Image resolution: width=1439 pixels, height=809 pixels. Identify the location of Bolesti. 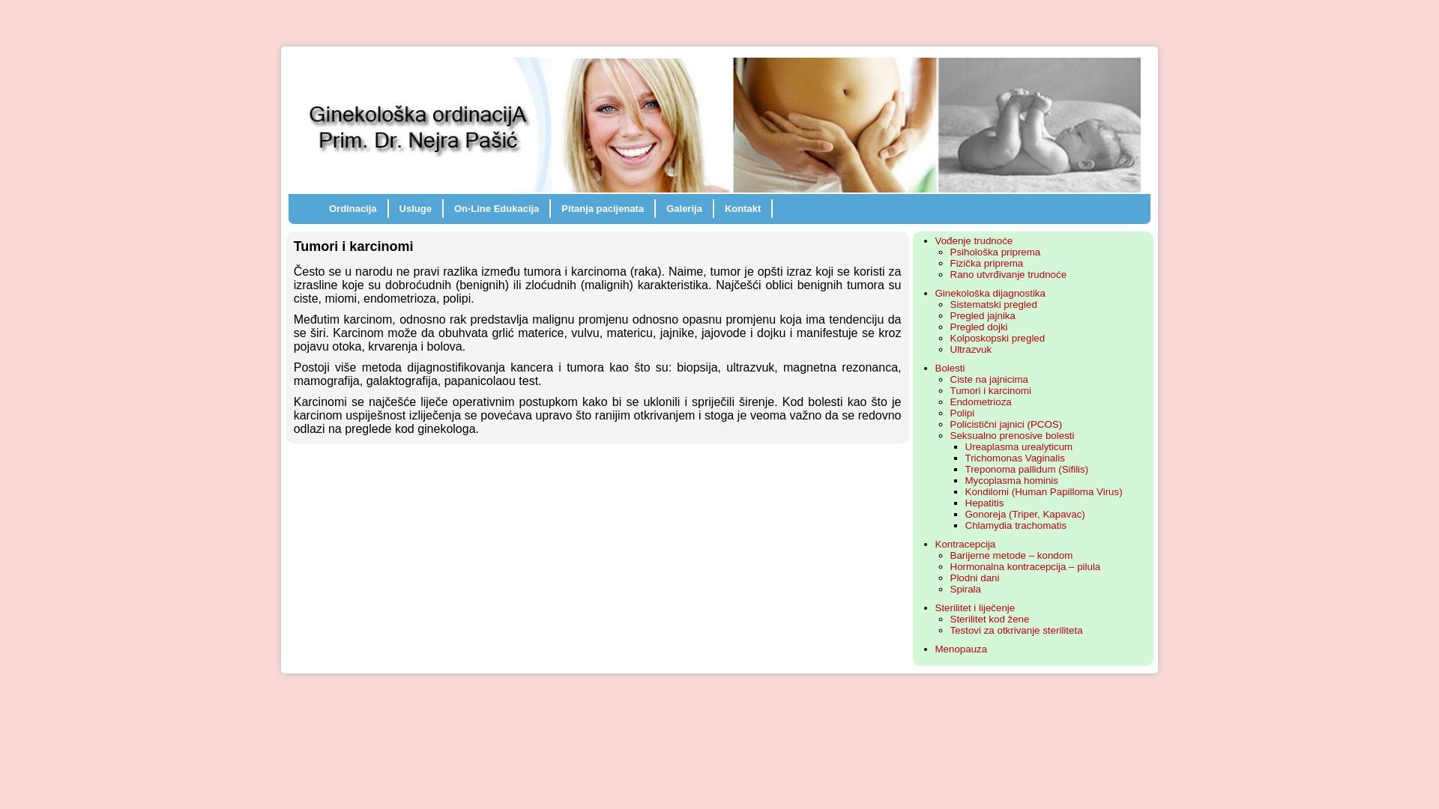
(950, 369).